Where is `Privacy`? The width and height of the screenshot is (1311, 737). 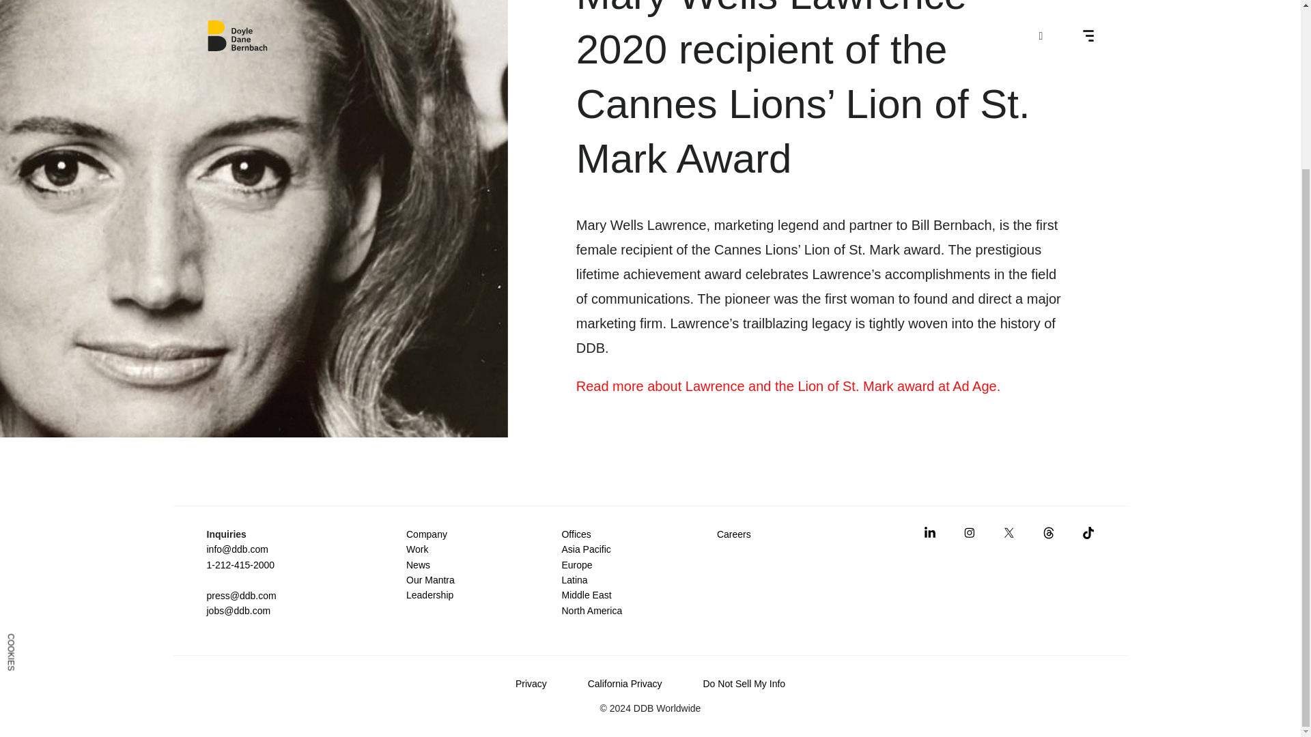
Privacy is located at coordinates (531, 683).